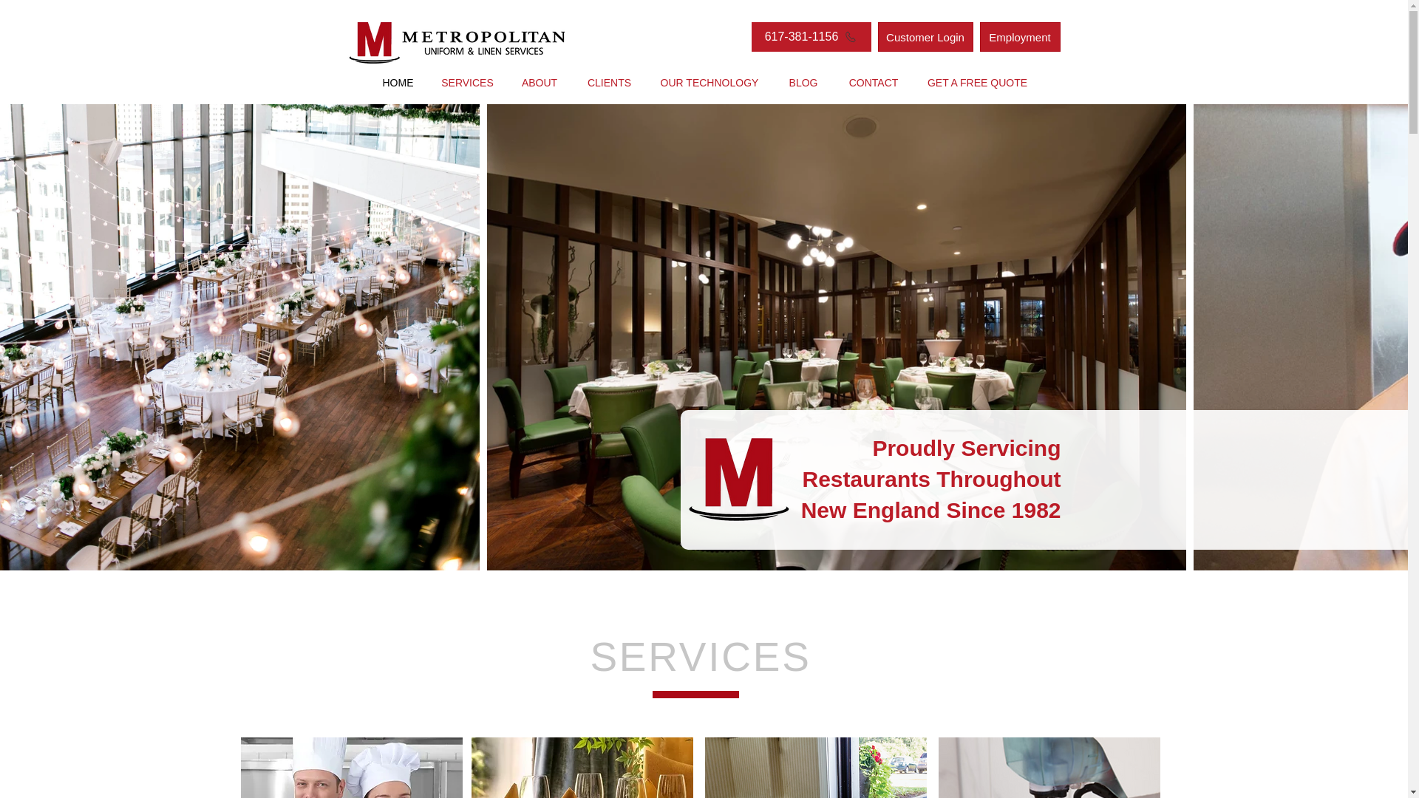 The width and height of the screenshot is (1419, 798). Describe the element at coordinates (977, 83) in the screenshot. I see `GET A FREE QUOTE` at that location.